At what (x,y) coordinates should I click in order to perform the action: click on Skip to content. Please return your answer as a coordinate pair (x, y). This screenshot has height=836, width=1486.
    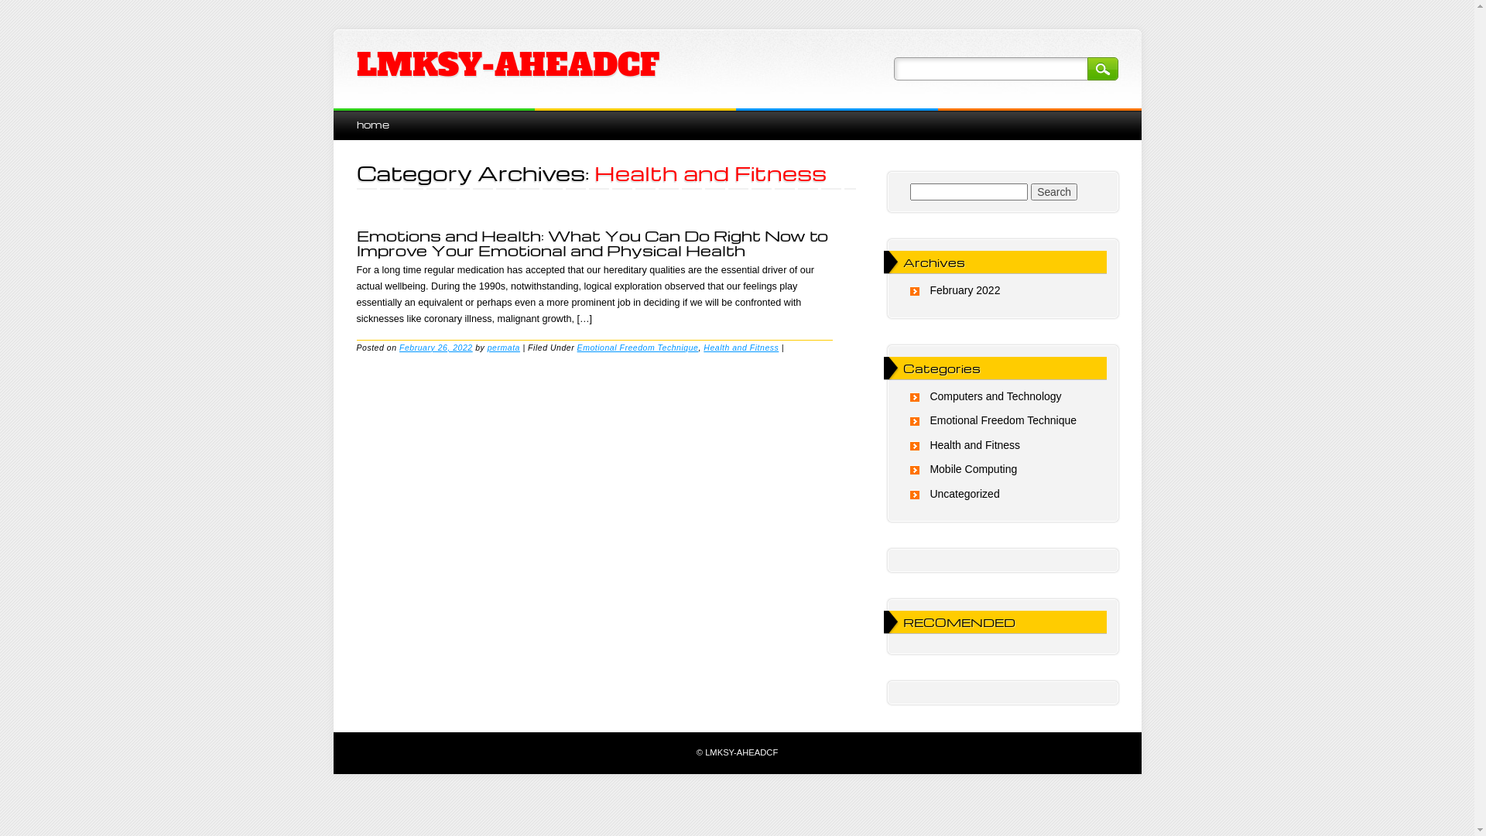
    Looking at the image, I should click on (368, 116).